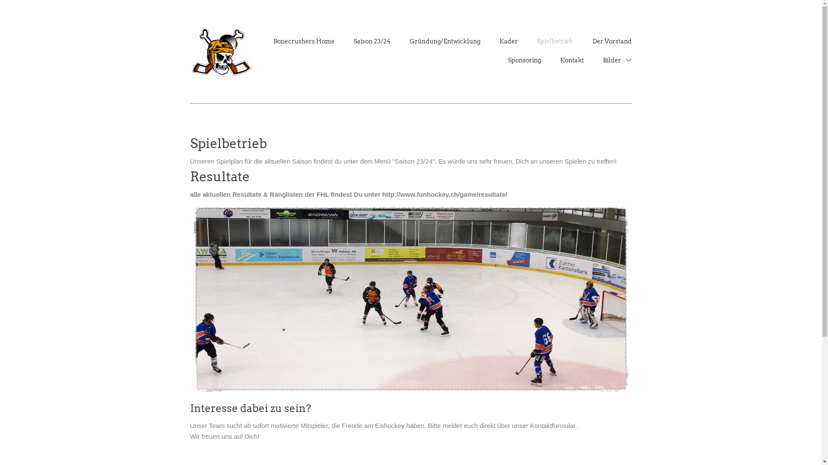 The image size is (828, 465). What do you see at coordinates (572, 60) in the screenshot?
I see `Kontakt` at bounding box center [572, 60].